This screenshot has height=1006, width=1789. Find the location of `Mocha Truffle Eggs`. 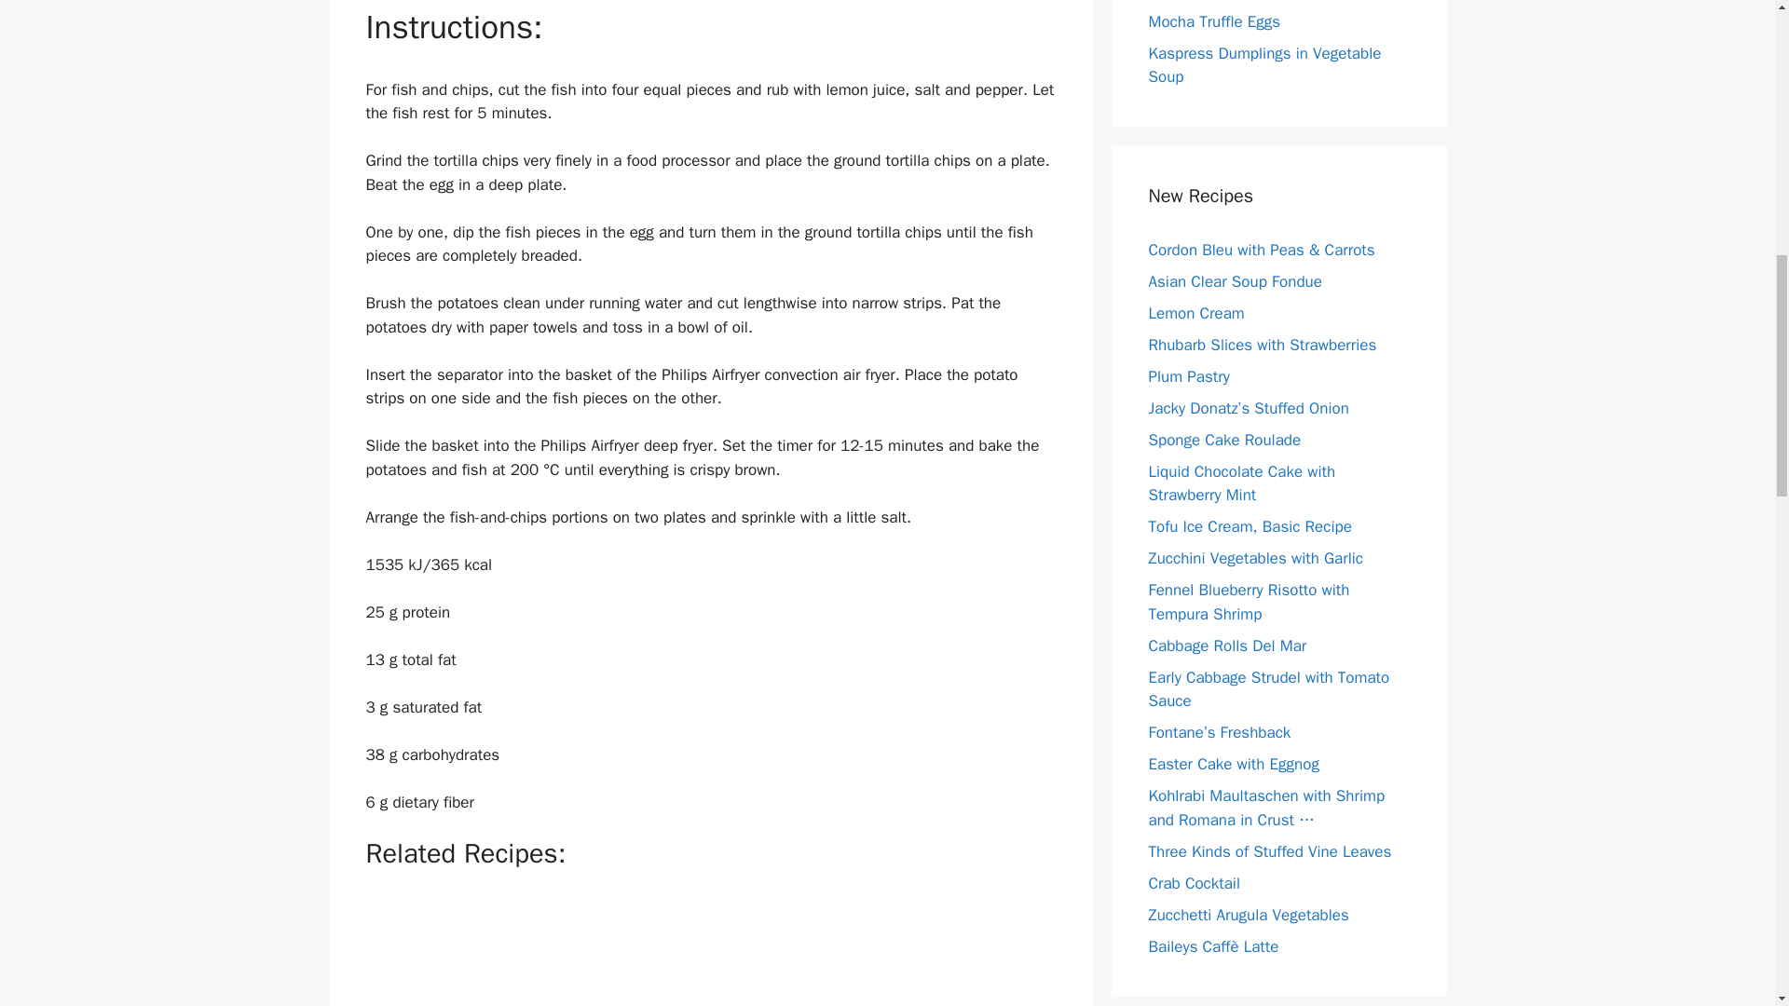

Mocha Truffle Eggs is located at coordinates (1214, 20).